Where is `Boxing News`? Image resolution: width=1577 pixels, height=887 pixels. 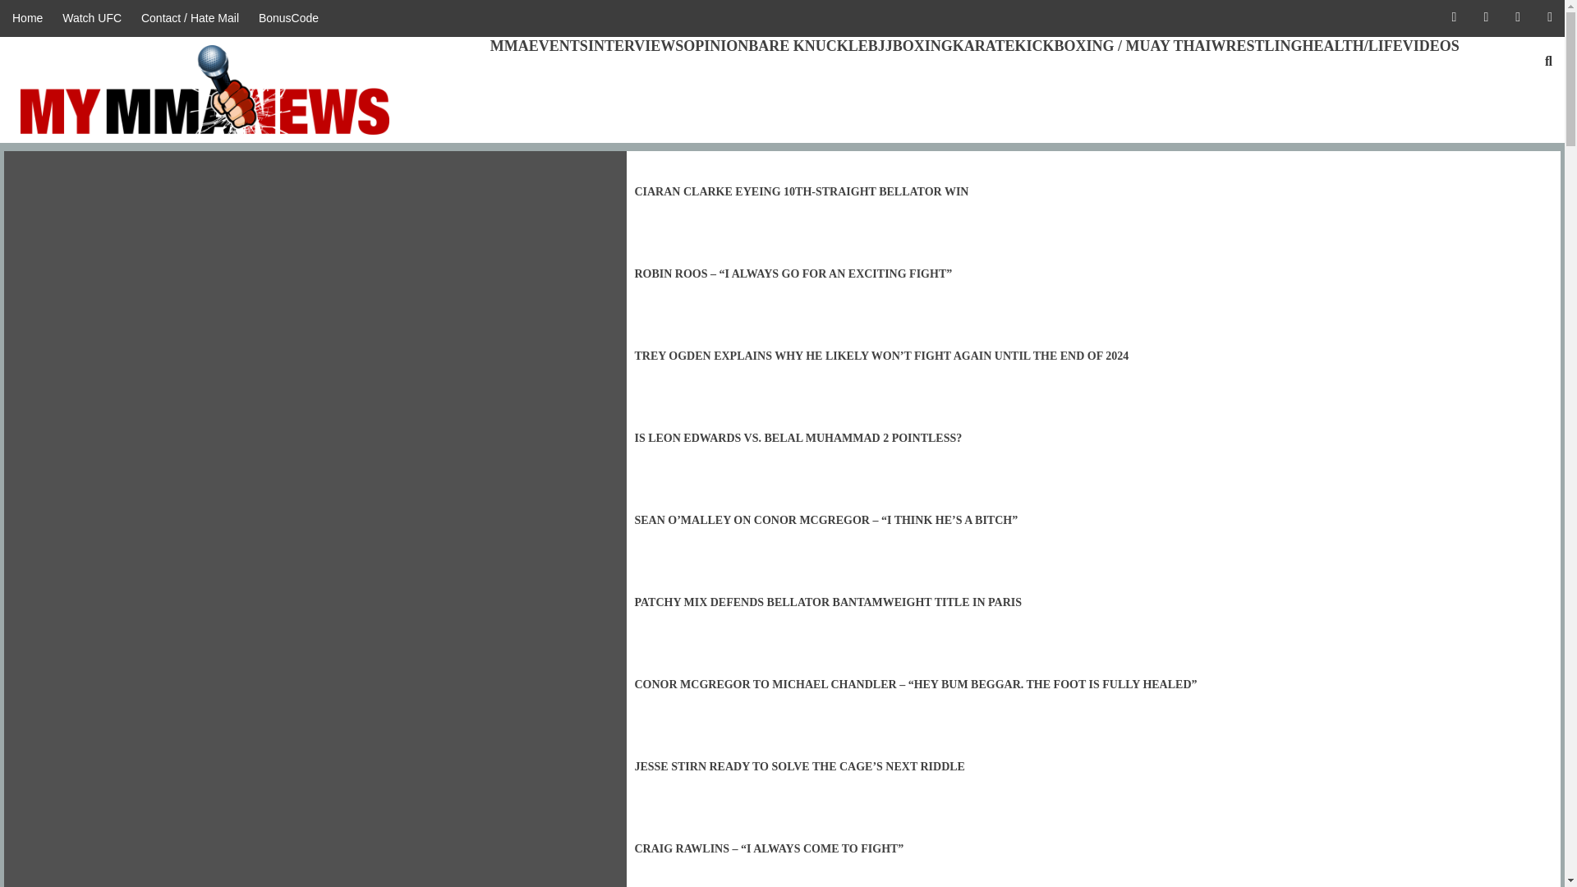
Boxing News is located at coordinates (922, 46).